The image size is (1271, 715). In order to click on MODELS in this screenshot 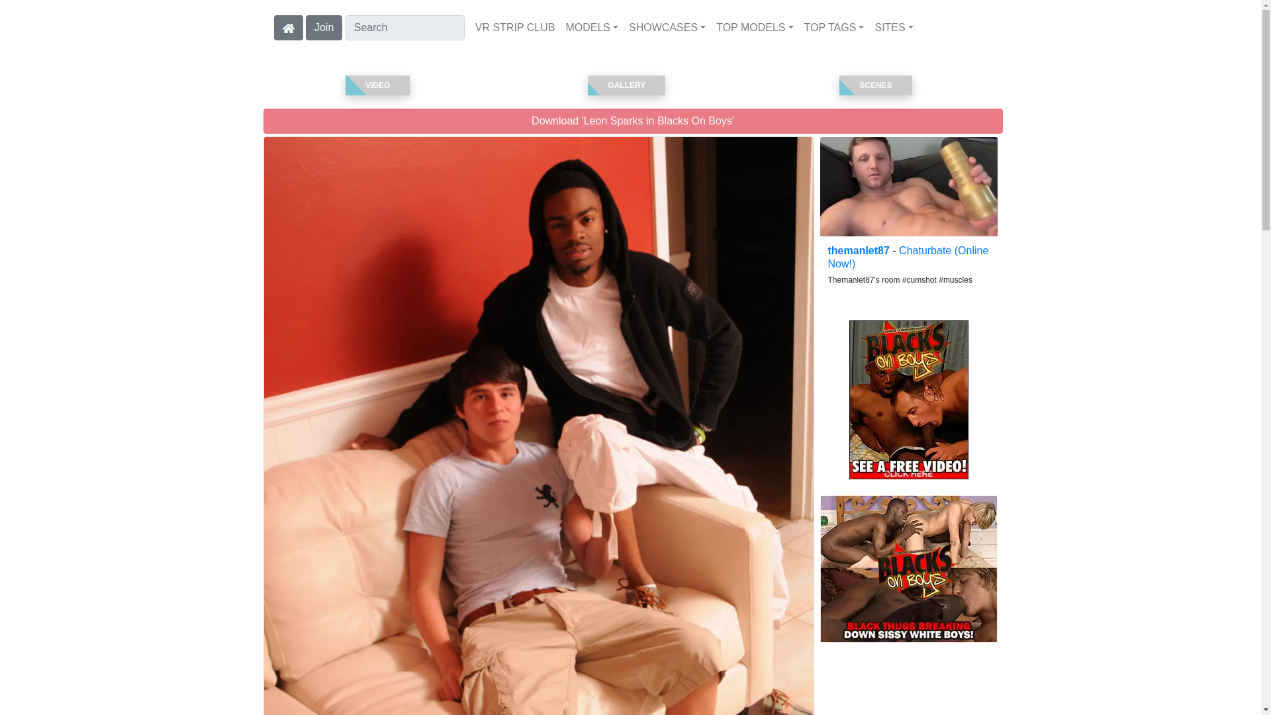, I will do `click(592, 27)`.